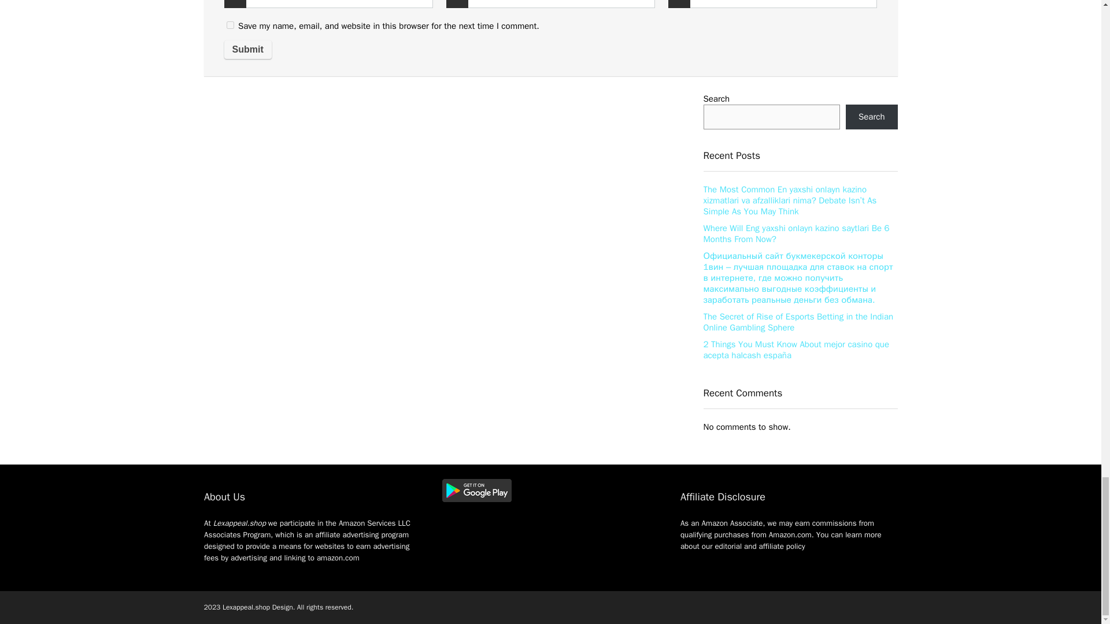 The width and height of the screenshot is (1110, 624). Describe the element at coordinates (247, 50) in the screenshot. I see `Submit` at that location.